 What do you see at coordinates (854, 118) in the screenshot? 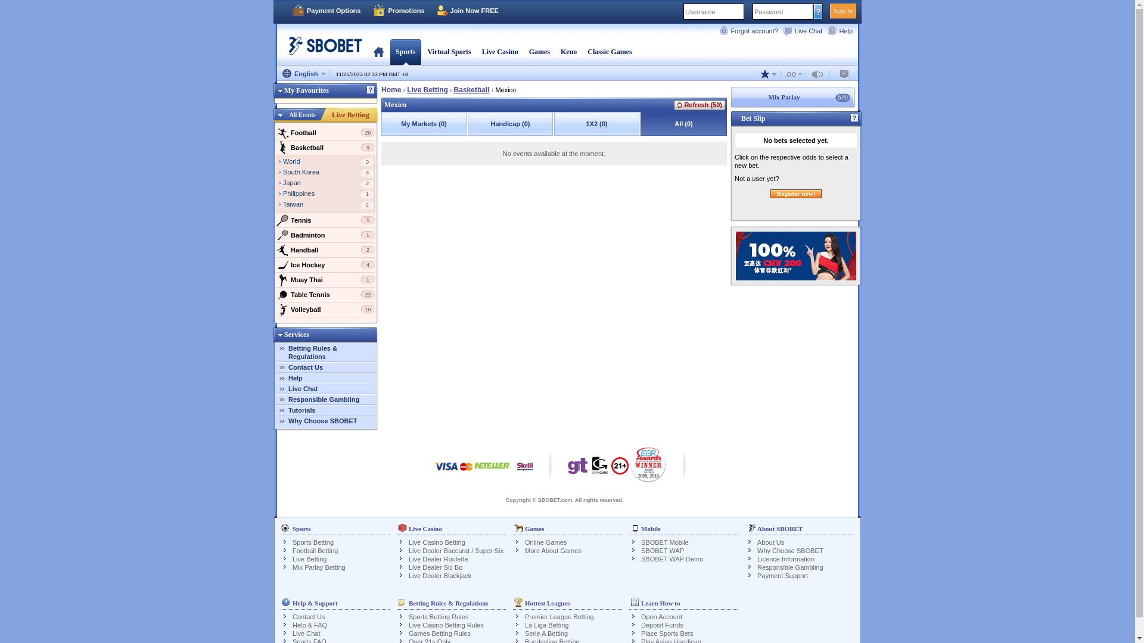
I see `Help` at bounding box center [854, 118].